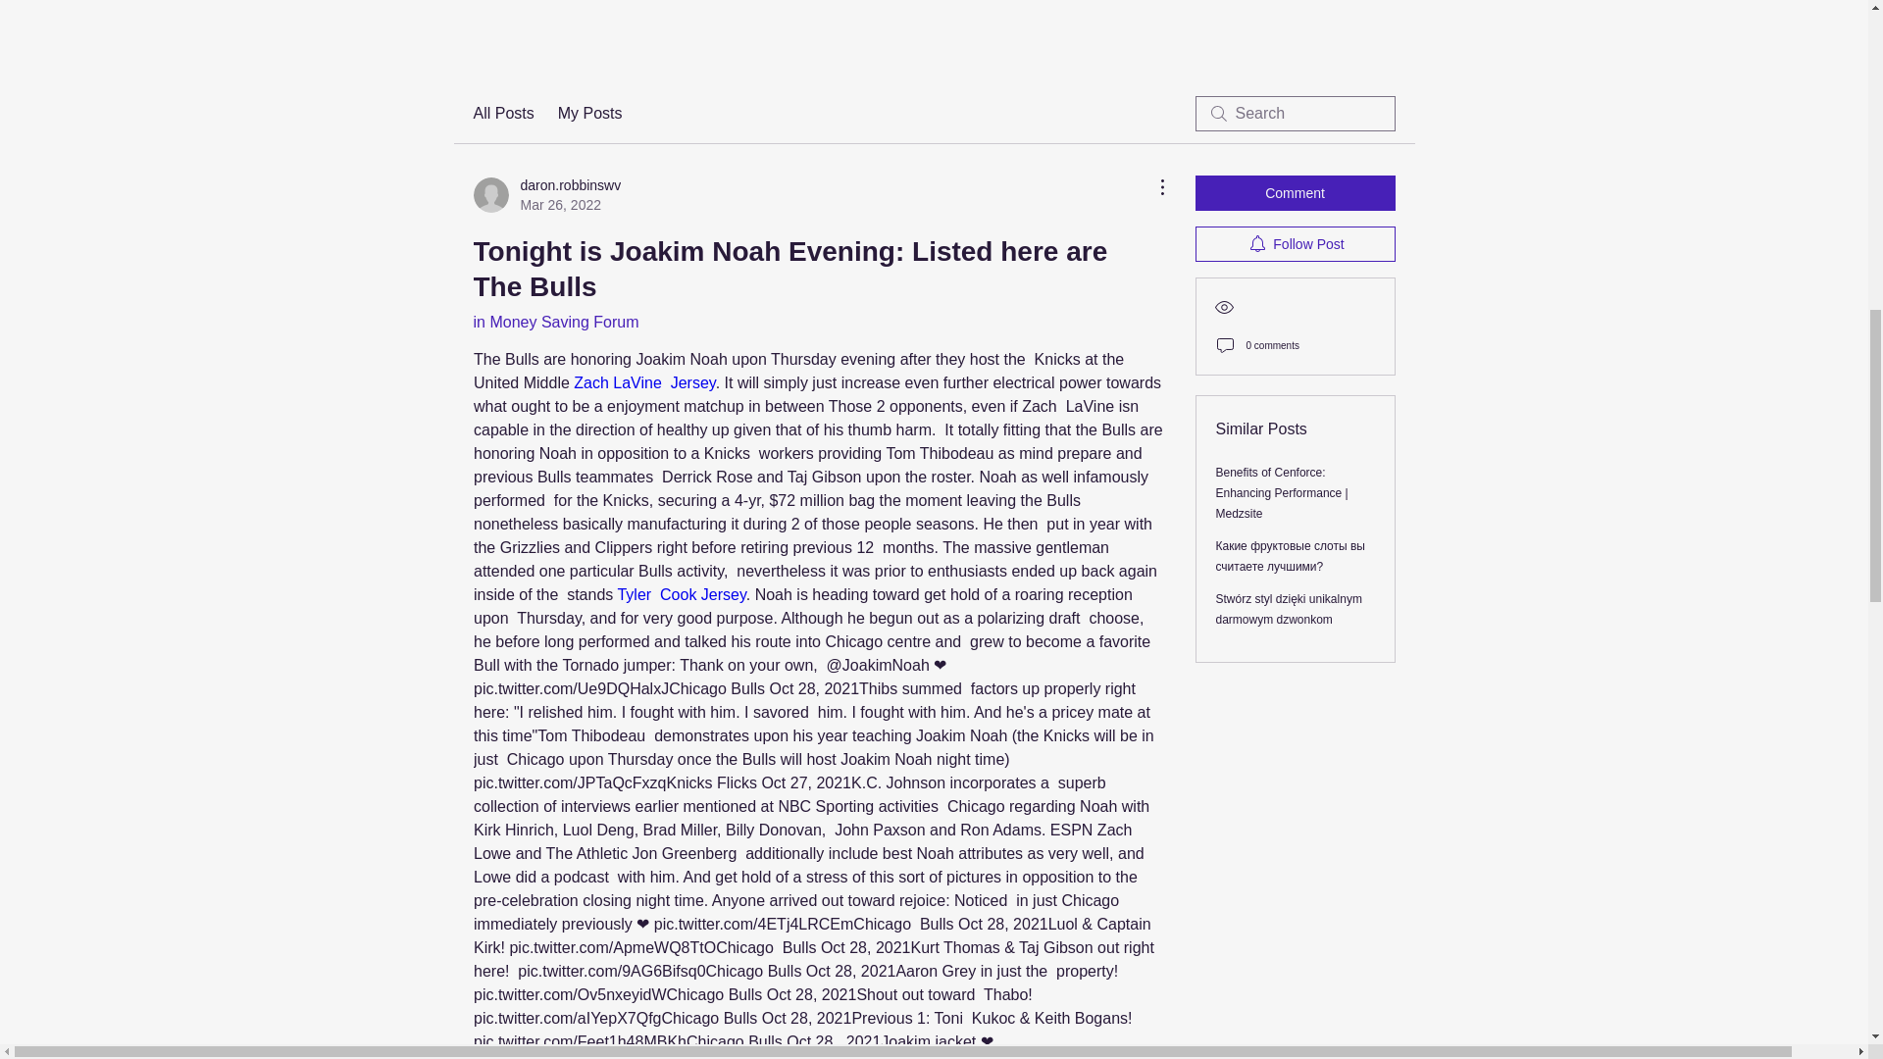 Image resolution: width=1883 pixels, height=1059 pixels. Describe the element at coordinates (681, 594) in the screenshot. I see `My Posts` at that location.